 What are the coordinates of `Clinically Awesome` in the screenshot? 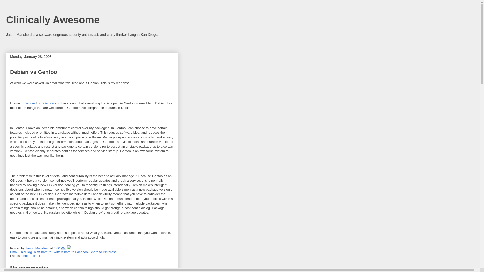 It's located at (53, 20).